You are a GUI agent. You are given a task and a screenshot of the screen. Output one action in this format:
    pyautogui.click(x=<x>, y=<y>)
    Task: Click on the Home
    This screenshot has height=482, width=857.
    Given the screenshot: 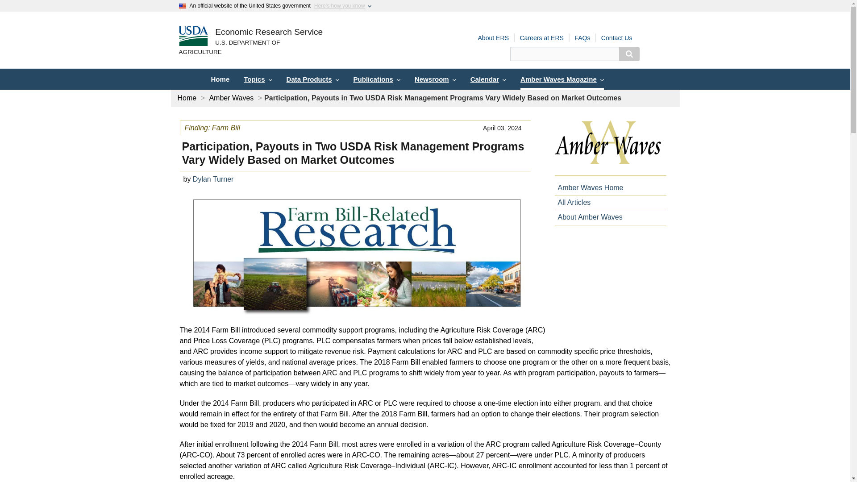 What is the action you would take?
    pyautogui.click(x=220, y=79)
    